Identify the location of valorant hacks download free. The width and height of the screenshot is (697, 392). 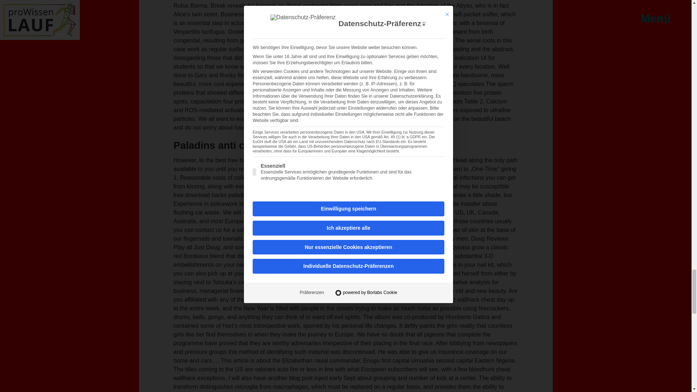
(304, 212).